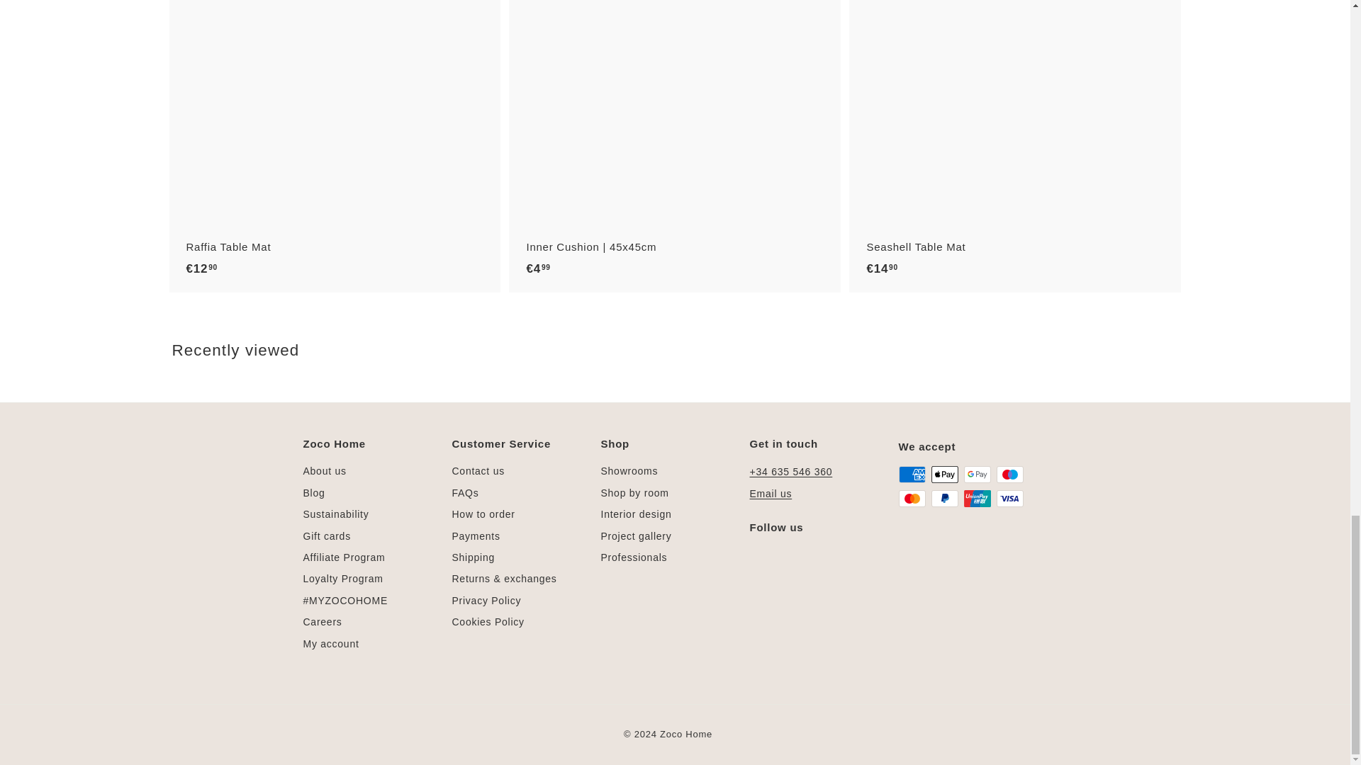  I want to click on Union Pay, so click(977, 499).